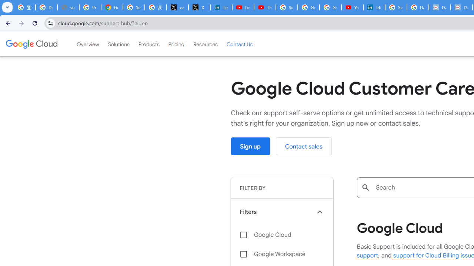 The width and height of the screenshot is (474, 266). Describe the element at coordinates (287, 7) in the screenshot. I see `Sign in - Google Accounts` at that location.